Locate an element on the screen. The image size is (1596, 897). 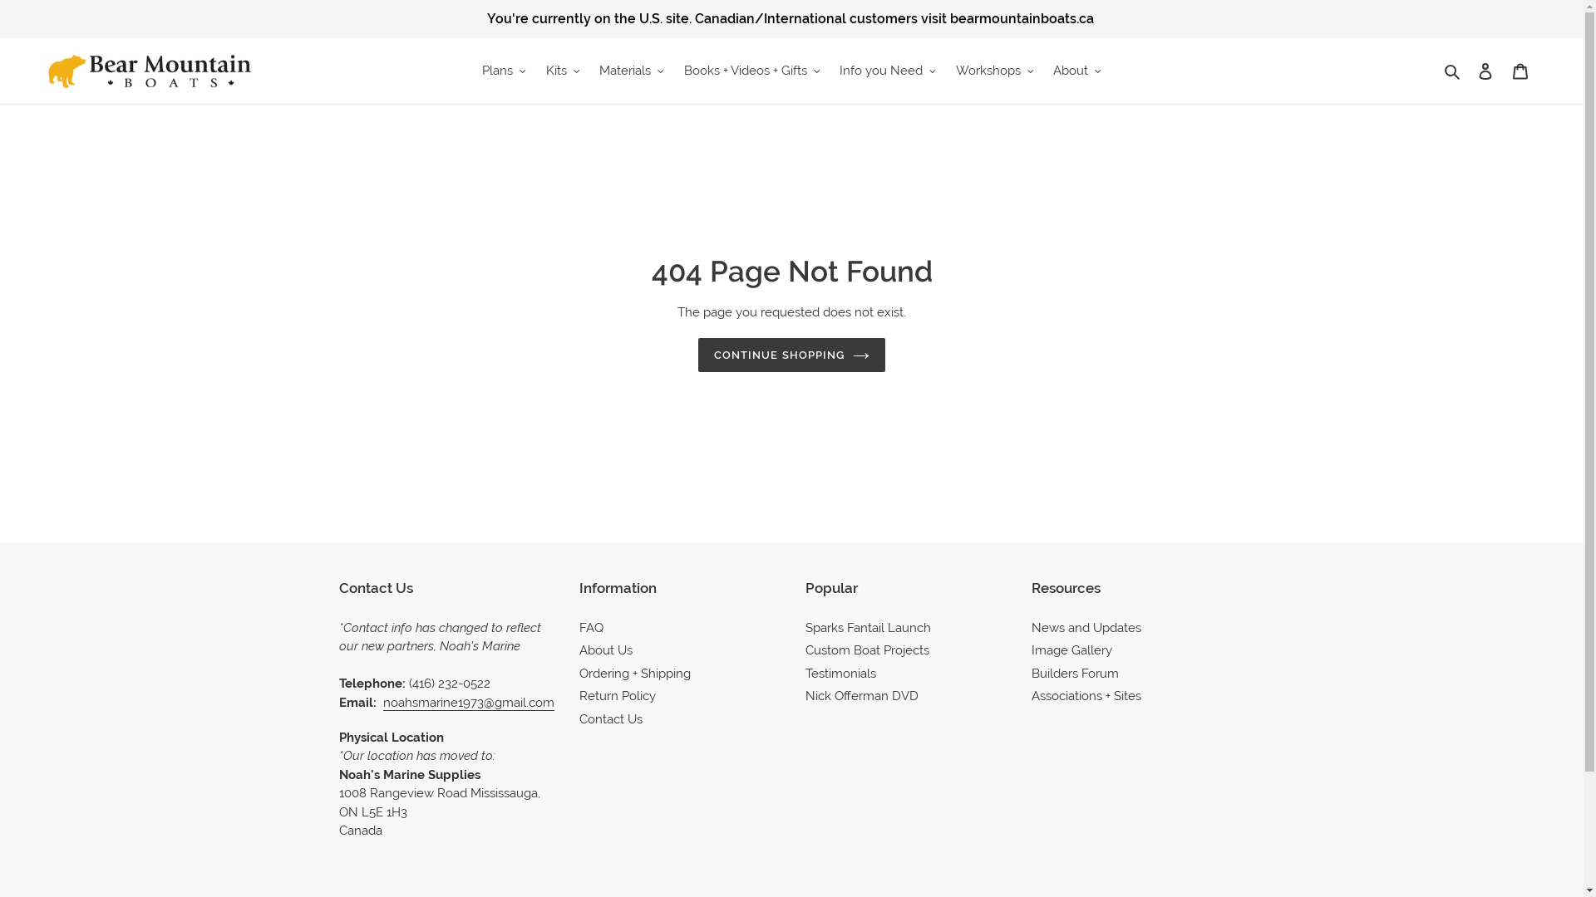
Nick Offerman DVD is located at coordinates (861, 696).